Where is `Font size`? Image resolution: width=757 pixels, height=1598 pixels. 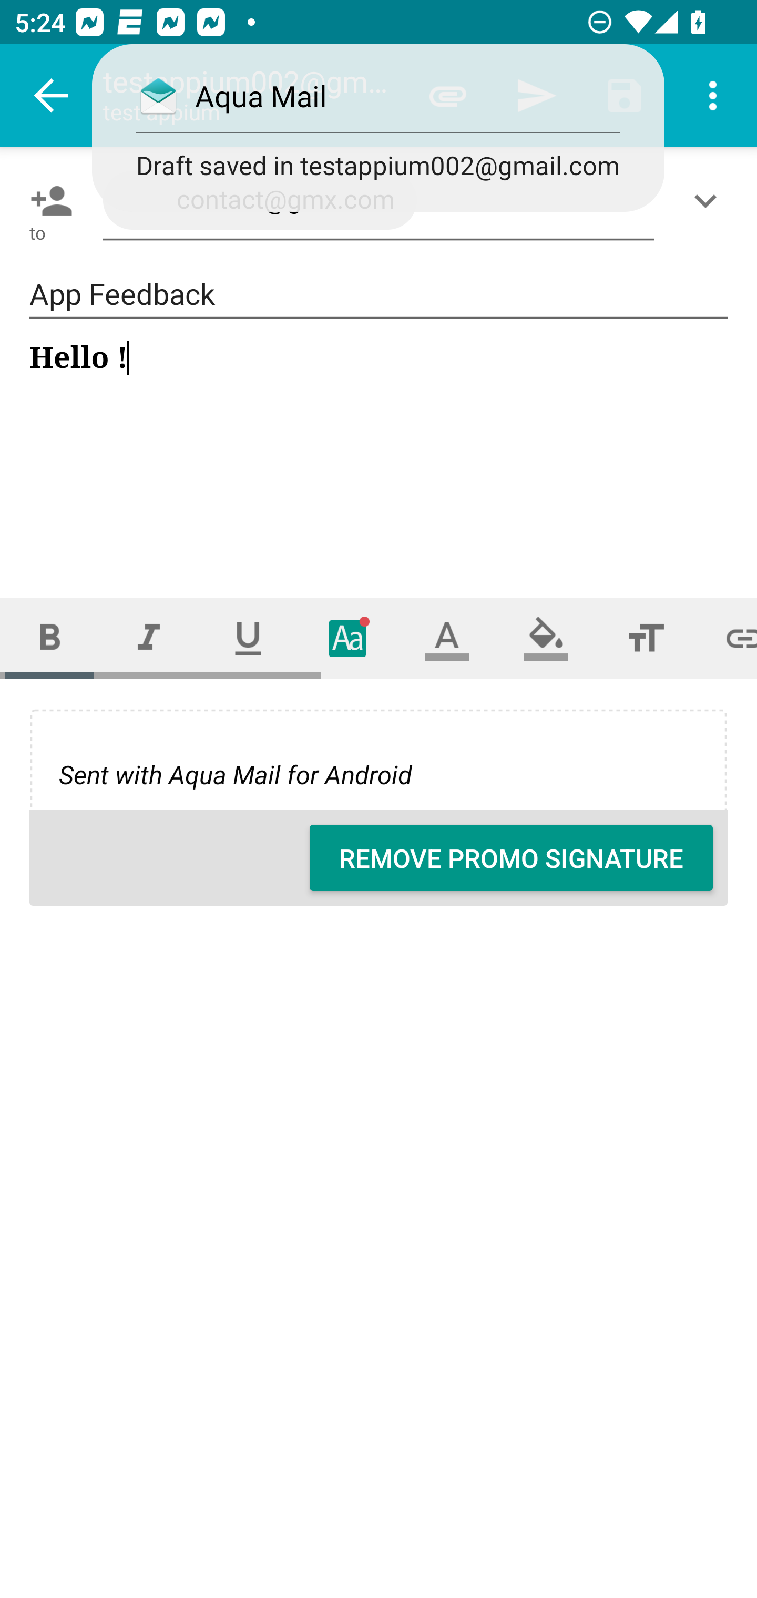 Font size is located at coordinates (646, 638).